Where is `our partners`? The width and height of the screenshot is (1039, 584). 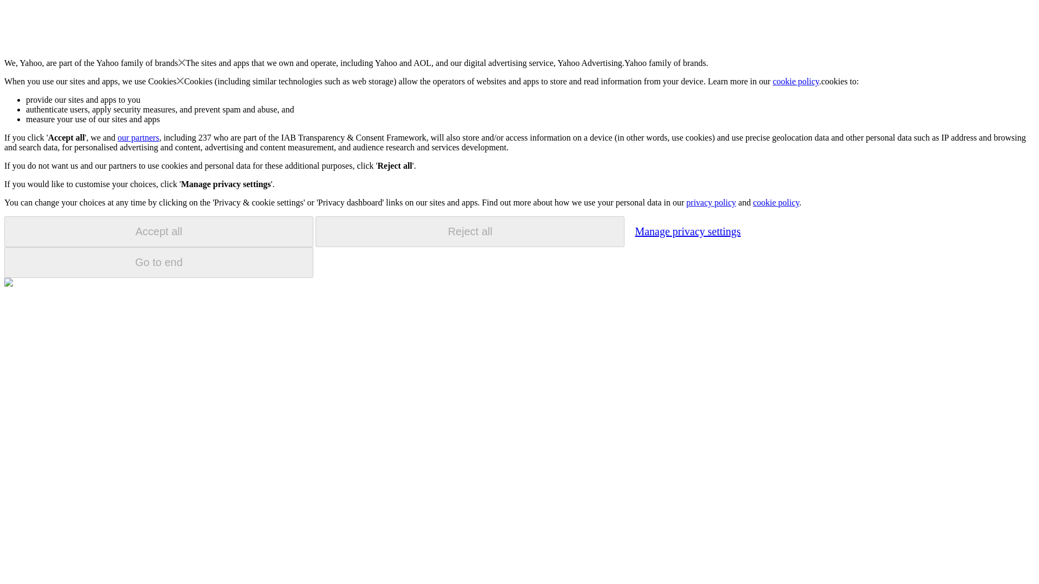
our partners is located at coordinates (137, 137).